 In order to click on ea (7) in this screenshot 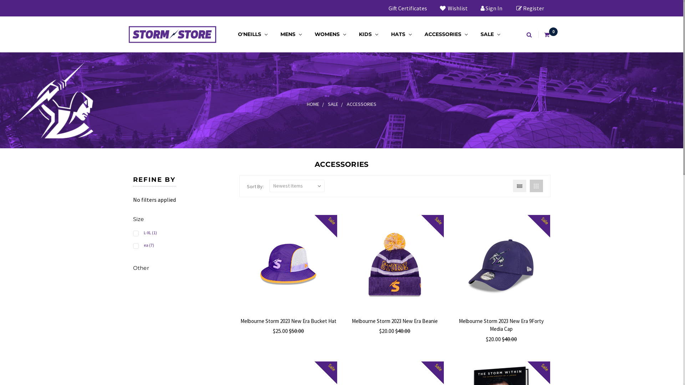, I will do `click(182, 246)`.